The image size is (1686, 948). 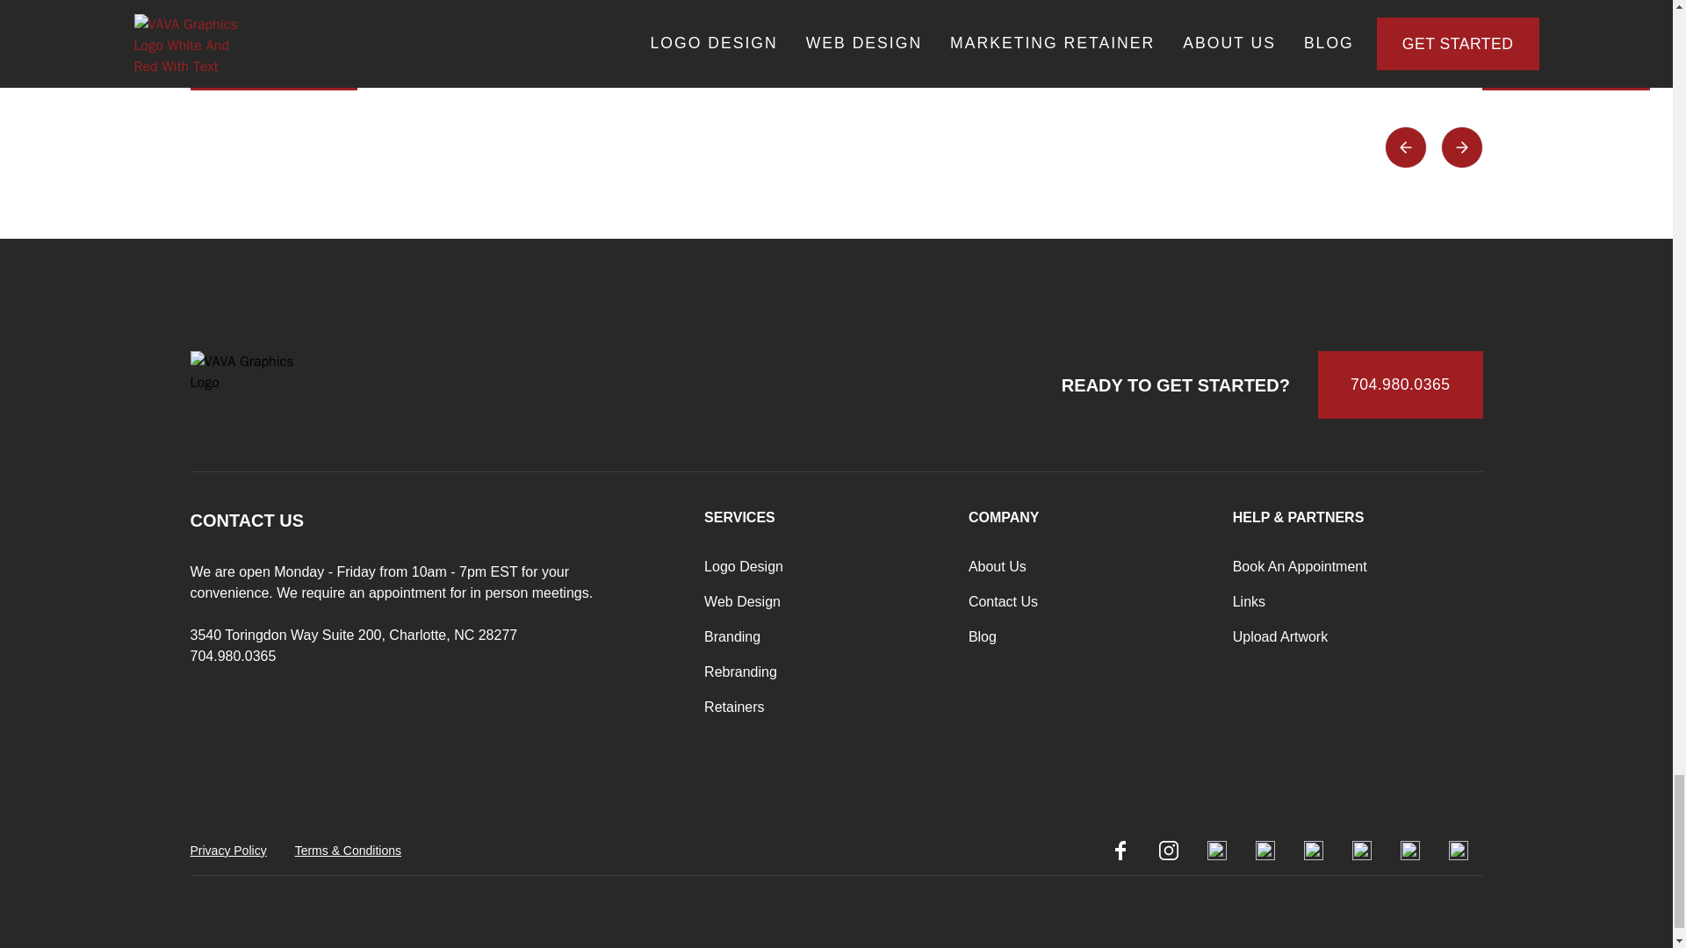 What do you see at coordinates (1135, 42) in the screenshot?
I see `READ ARTICLE` at bounding box center [1135, 42].